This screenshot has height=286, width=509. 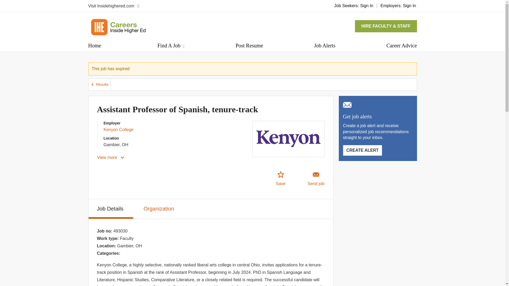 I want to click on Job Seekers: Sign In, so click(x=100, y=85).